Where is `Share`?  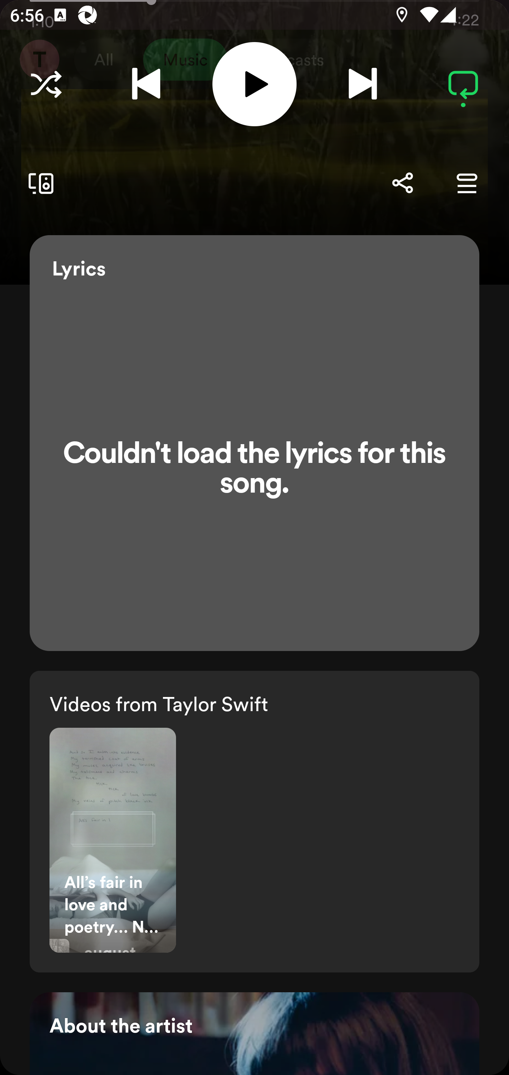 Share is located at coordinates (402, 183).